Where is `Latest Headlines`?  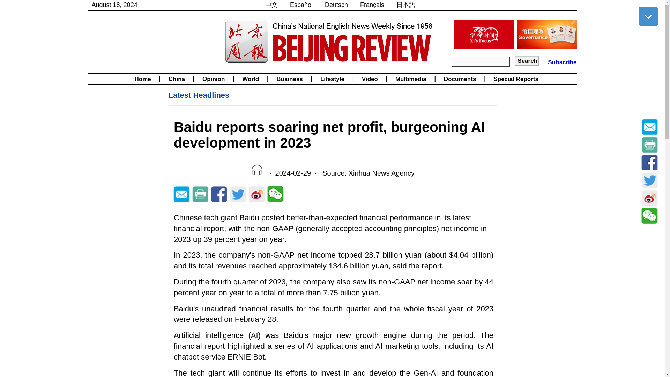
Latest Headlines is located at coordinates (198, 95).